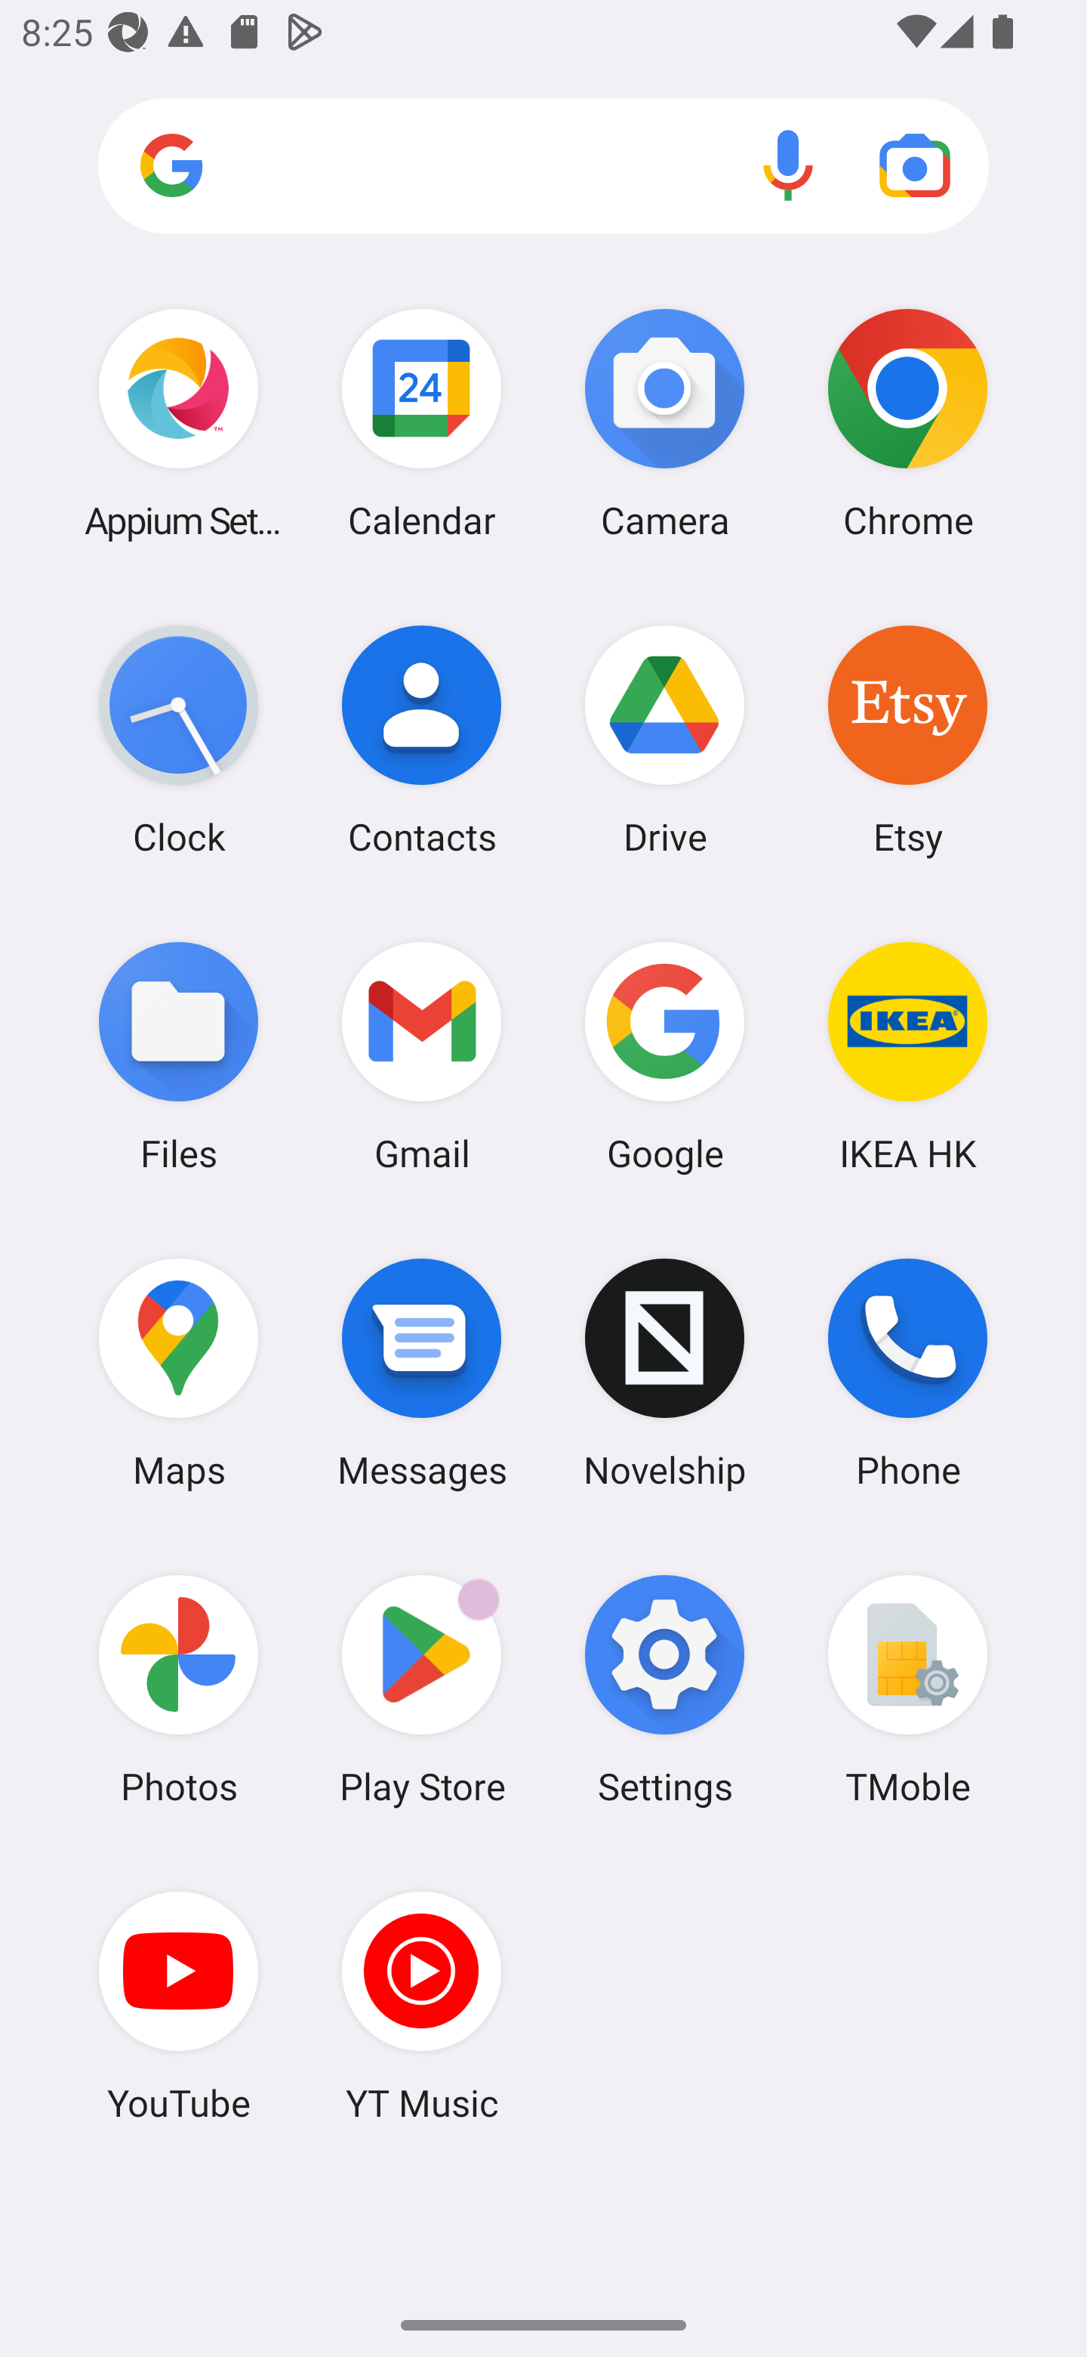 Image resolution: width=1087 pixels, height=2357 pixels. Describe the element at coordinates (665, 740) in the screenshot. I see `Drive` at that location.